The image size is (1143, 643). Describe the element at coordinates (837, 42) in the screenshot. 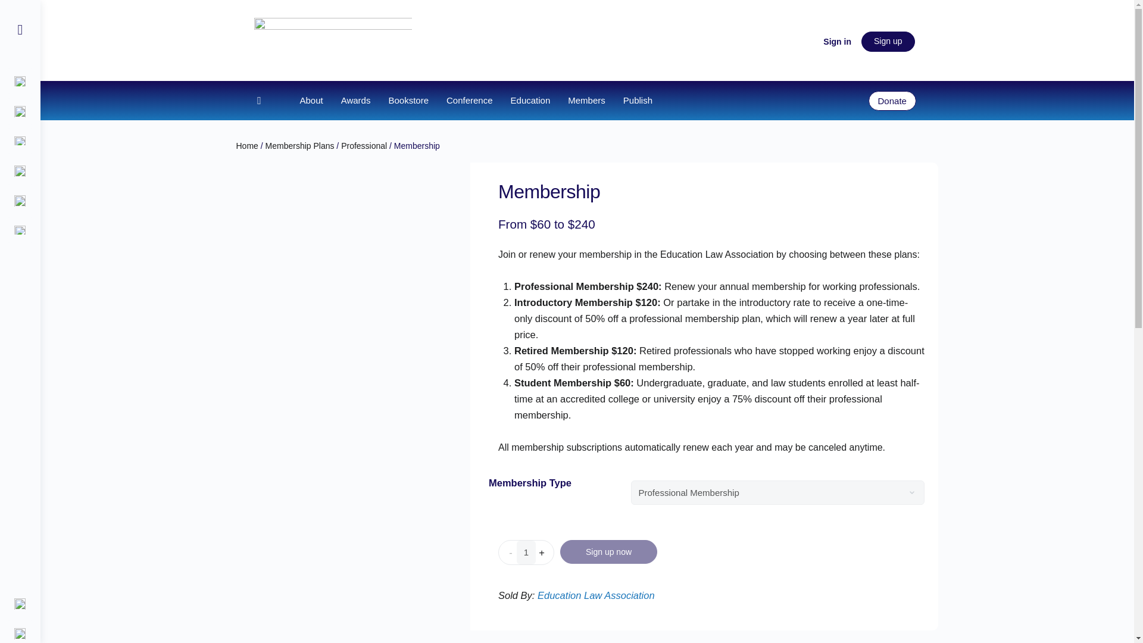

I see `Sign in` at that location.